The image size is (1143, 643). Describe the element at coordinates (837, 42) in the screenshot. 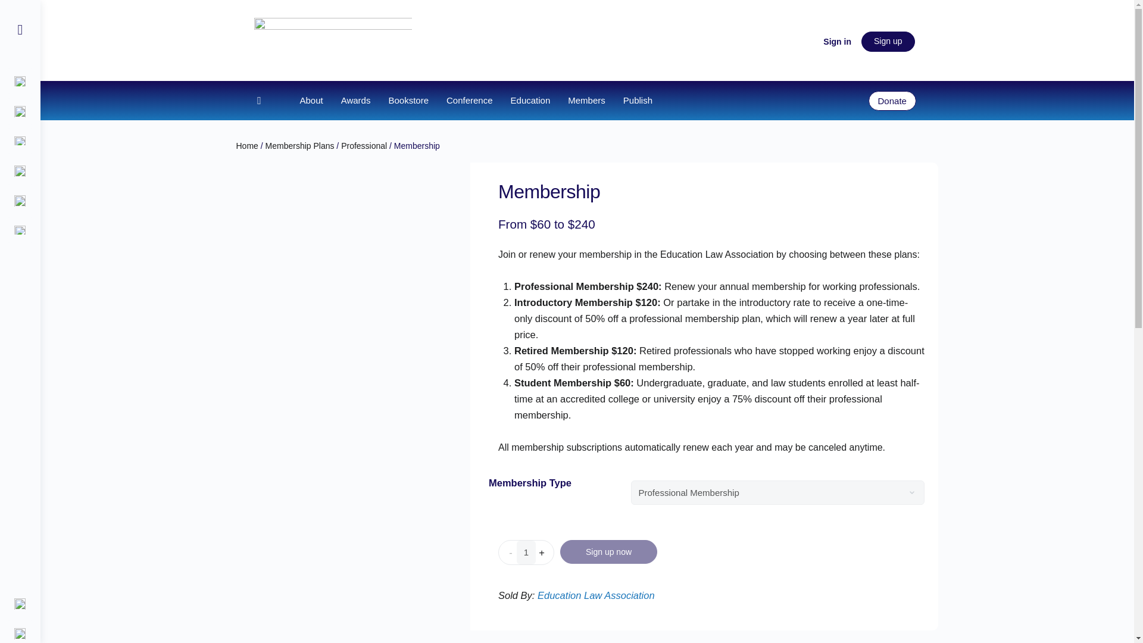

I see `Sign in` at that location.